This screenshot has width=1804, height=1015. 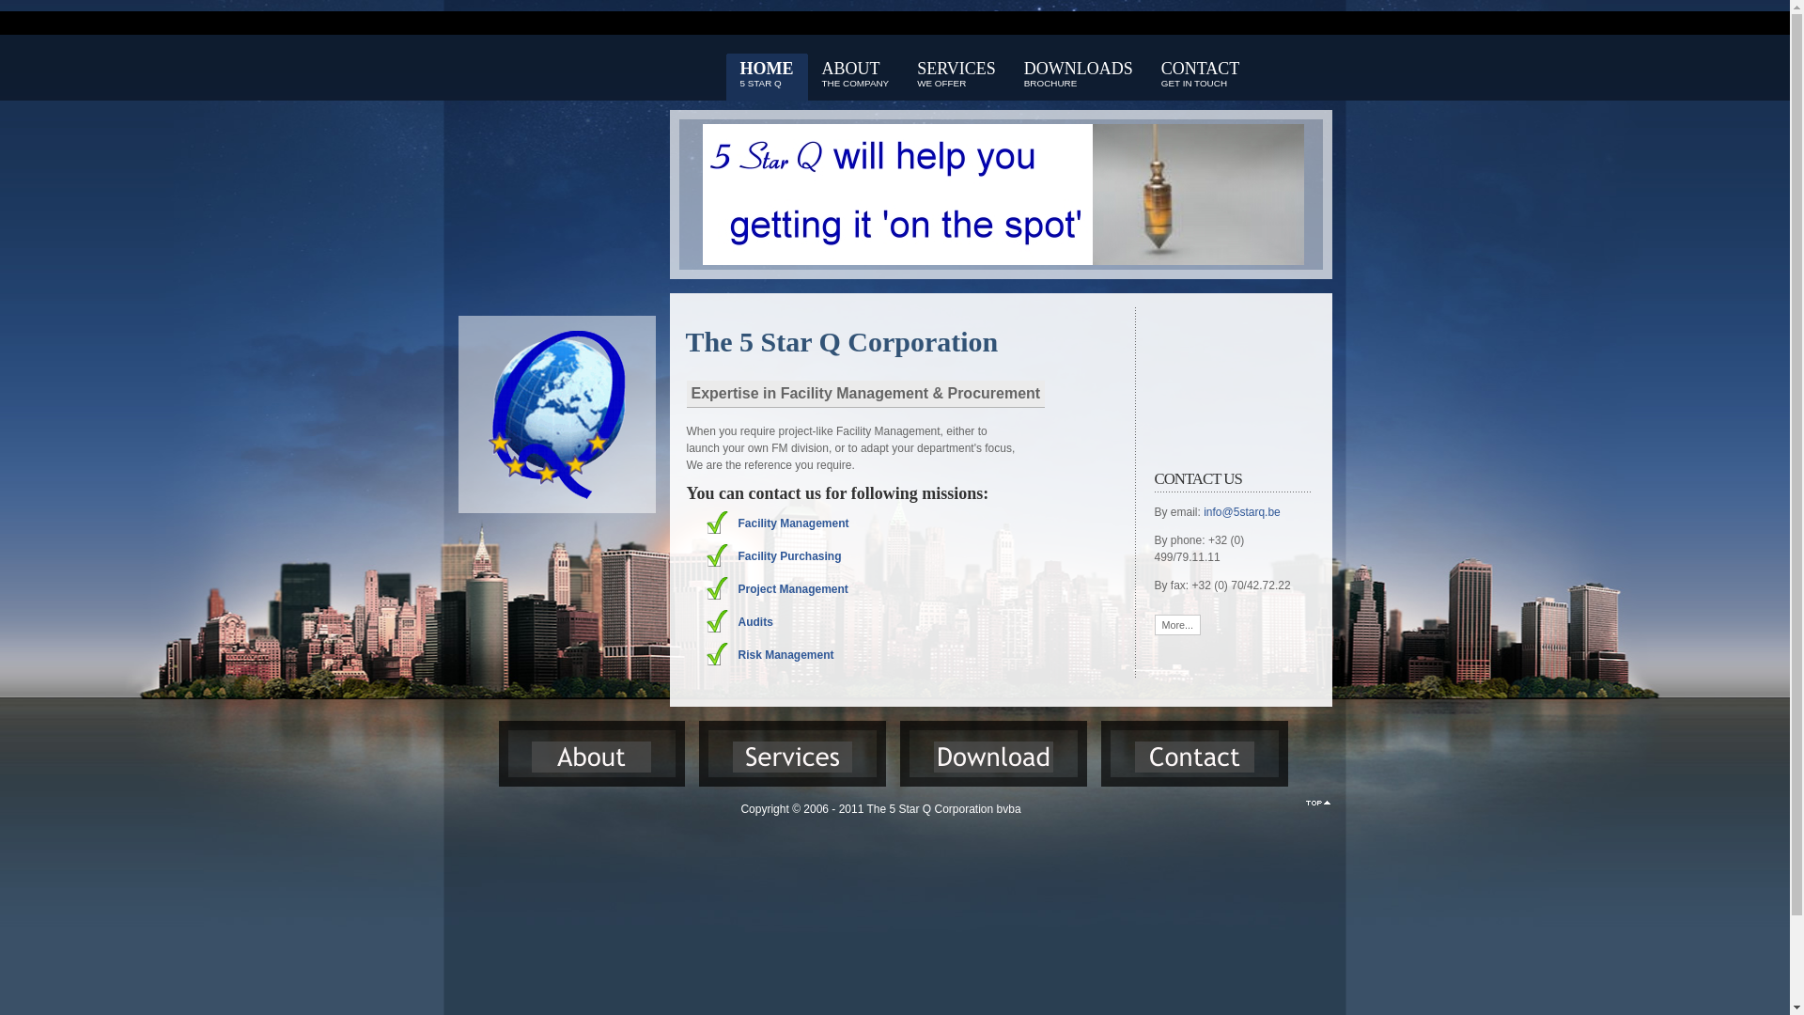 What do you see at coordinates (790, 556) in the screenshot?
I see `Facility Purchasing` at bounding box center [790, 556].